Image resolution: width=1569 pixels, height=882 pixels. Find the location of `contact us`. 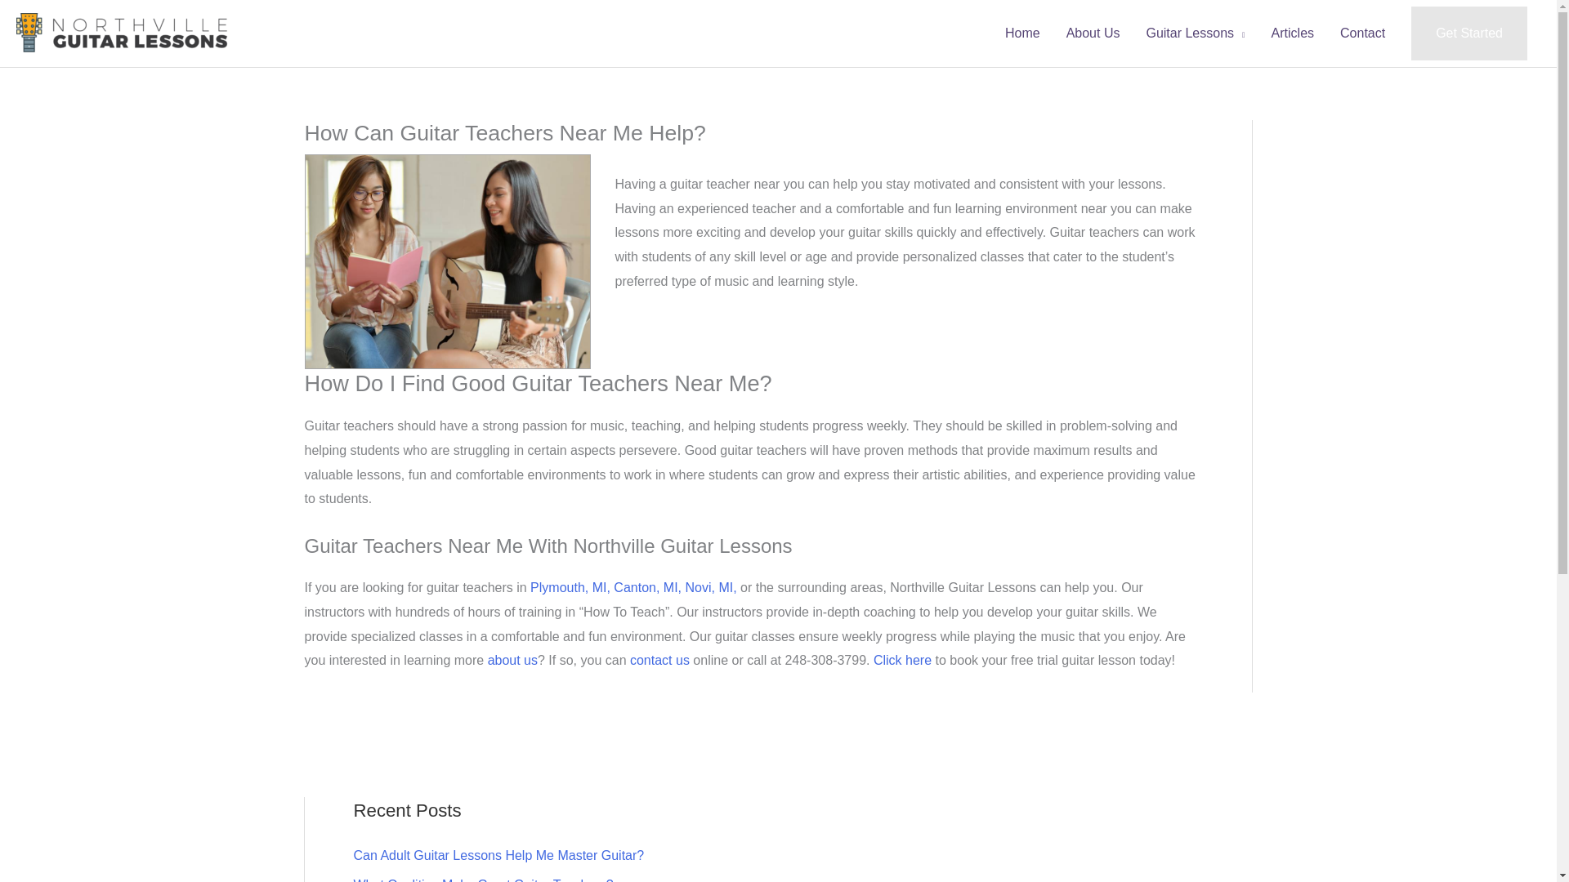

contact us is located at coordinates (660, 660).